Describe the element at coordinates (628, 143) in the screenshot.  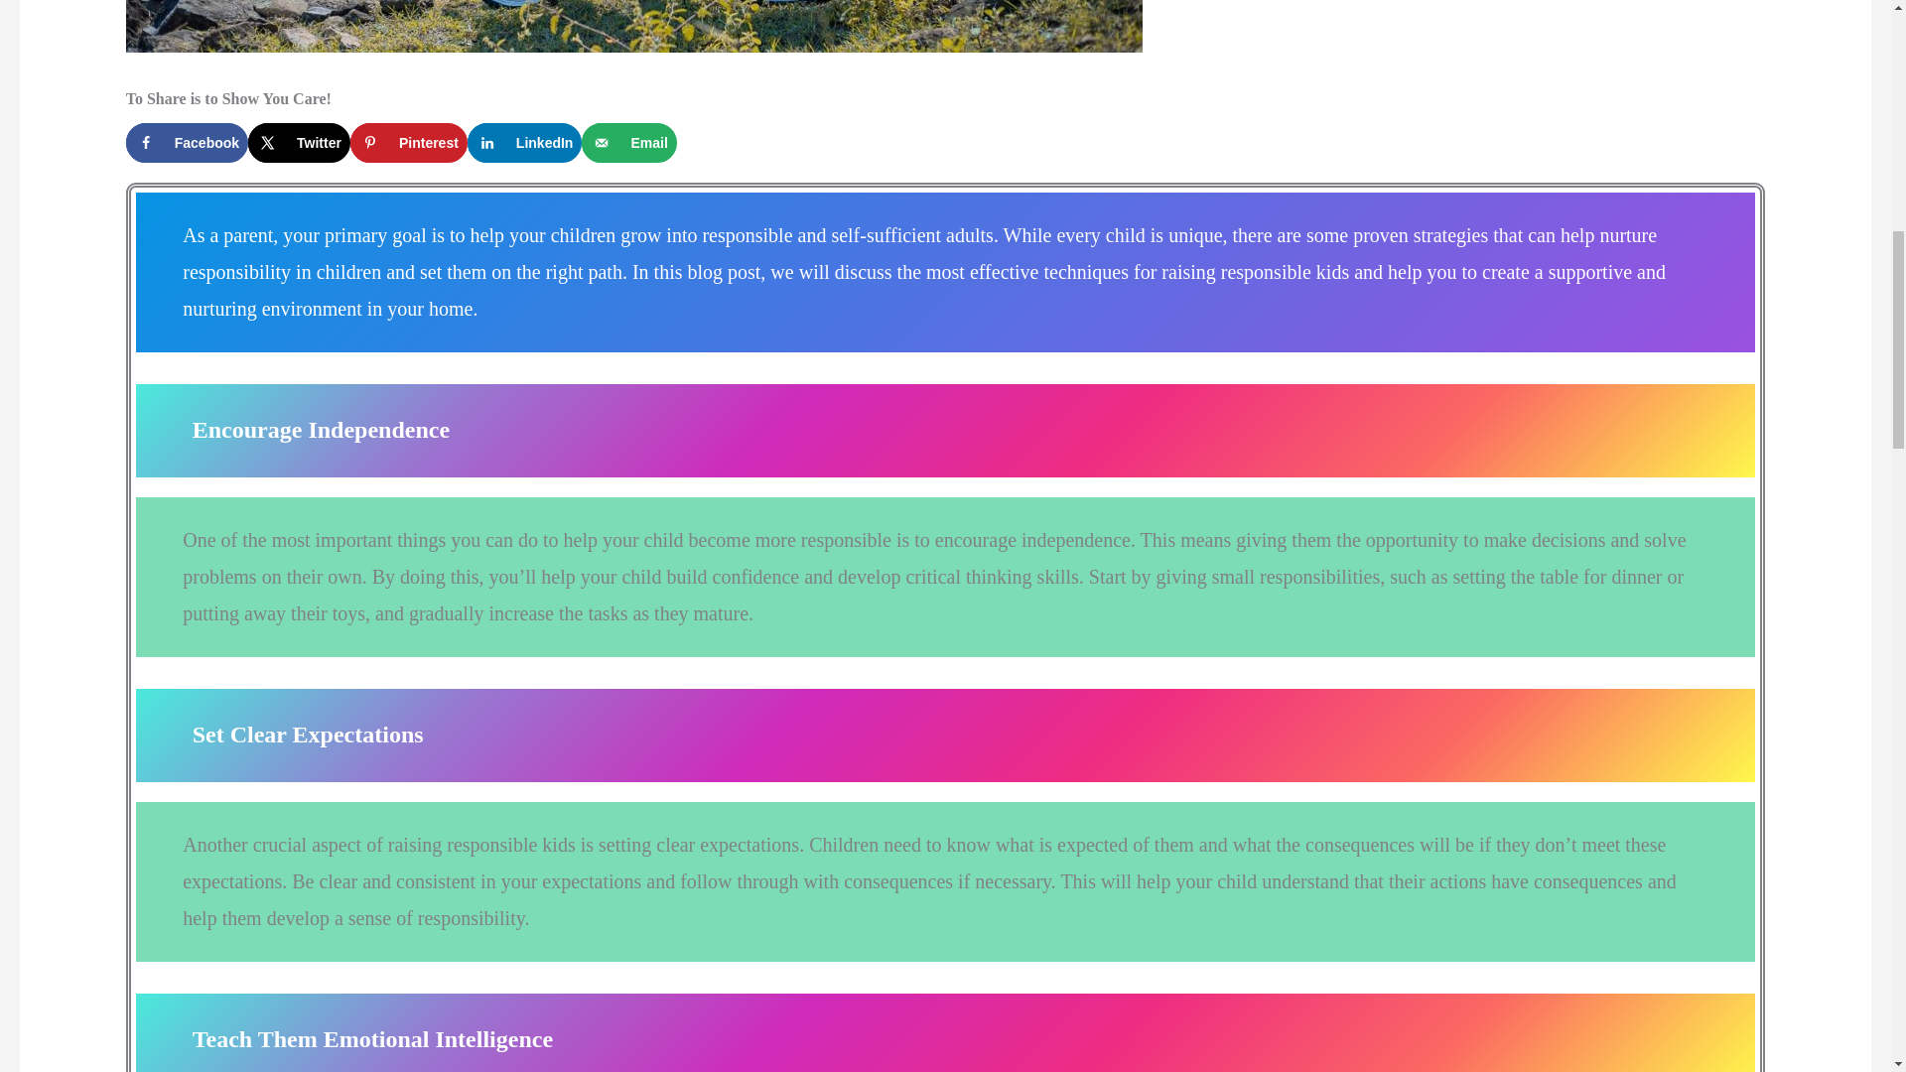
I see `Send over email` at that location.